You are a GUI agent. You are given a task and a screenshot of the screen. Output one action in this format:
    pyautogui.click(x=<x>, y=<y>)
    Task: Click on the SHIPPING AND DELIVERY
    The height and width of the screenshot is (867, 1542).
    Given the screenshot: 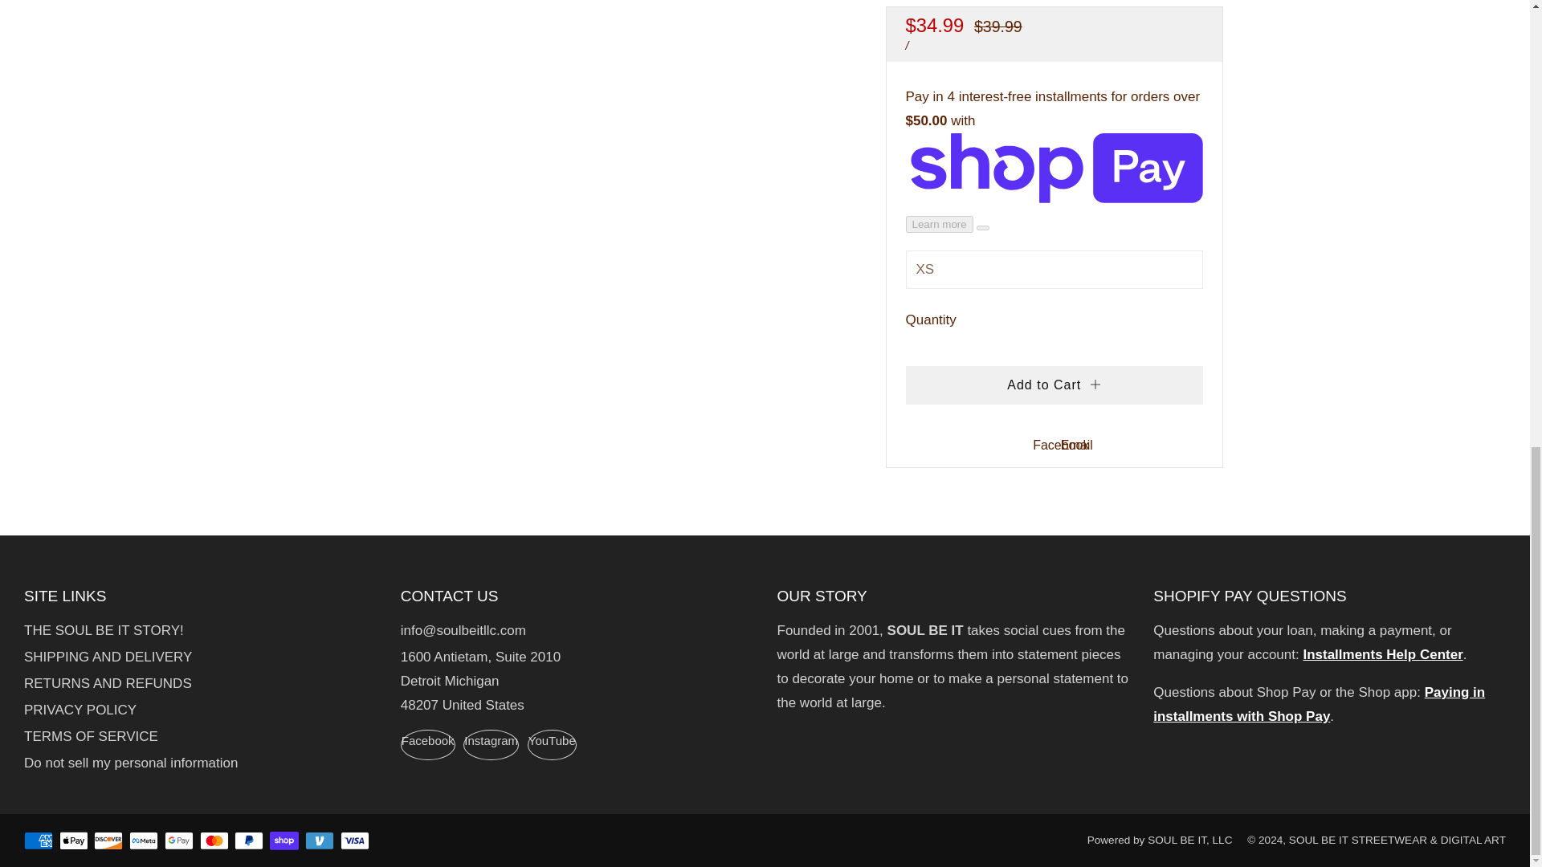 What is the action you would take?
    pyautogui.click(x=108, y=657)
    